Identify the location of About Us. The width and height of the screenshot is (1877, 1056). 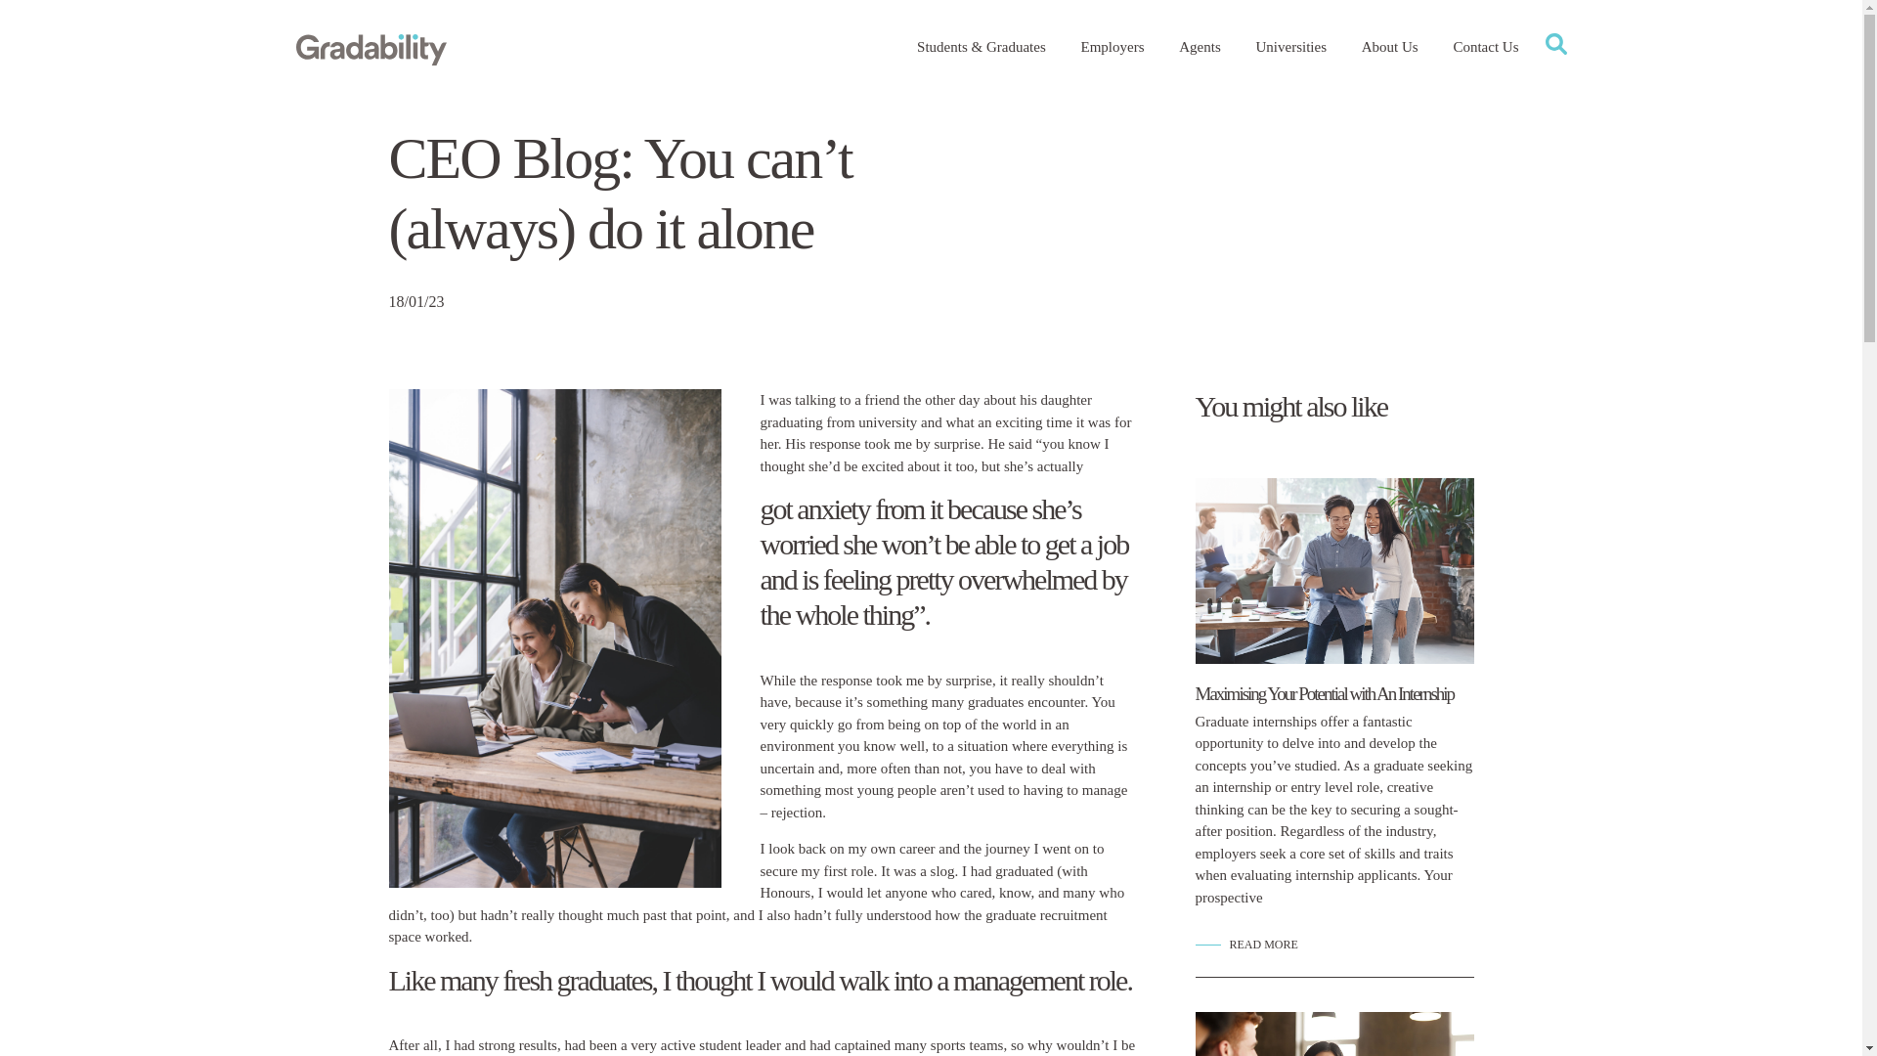
(1390, 47).